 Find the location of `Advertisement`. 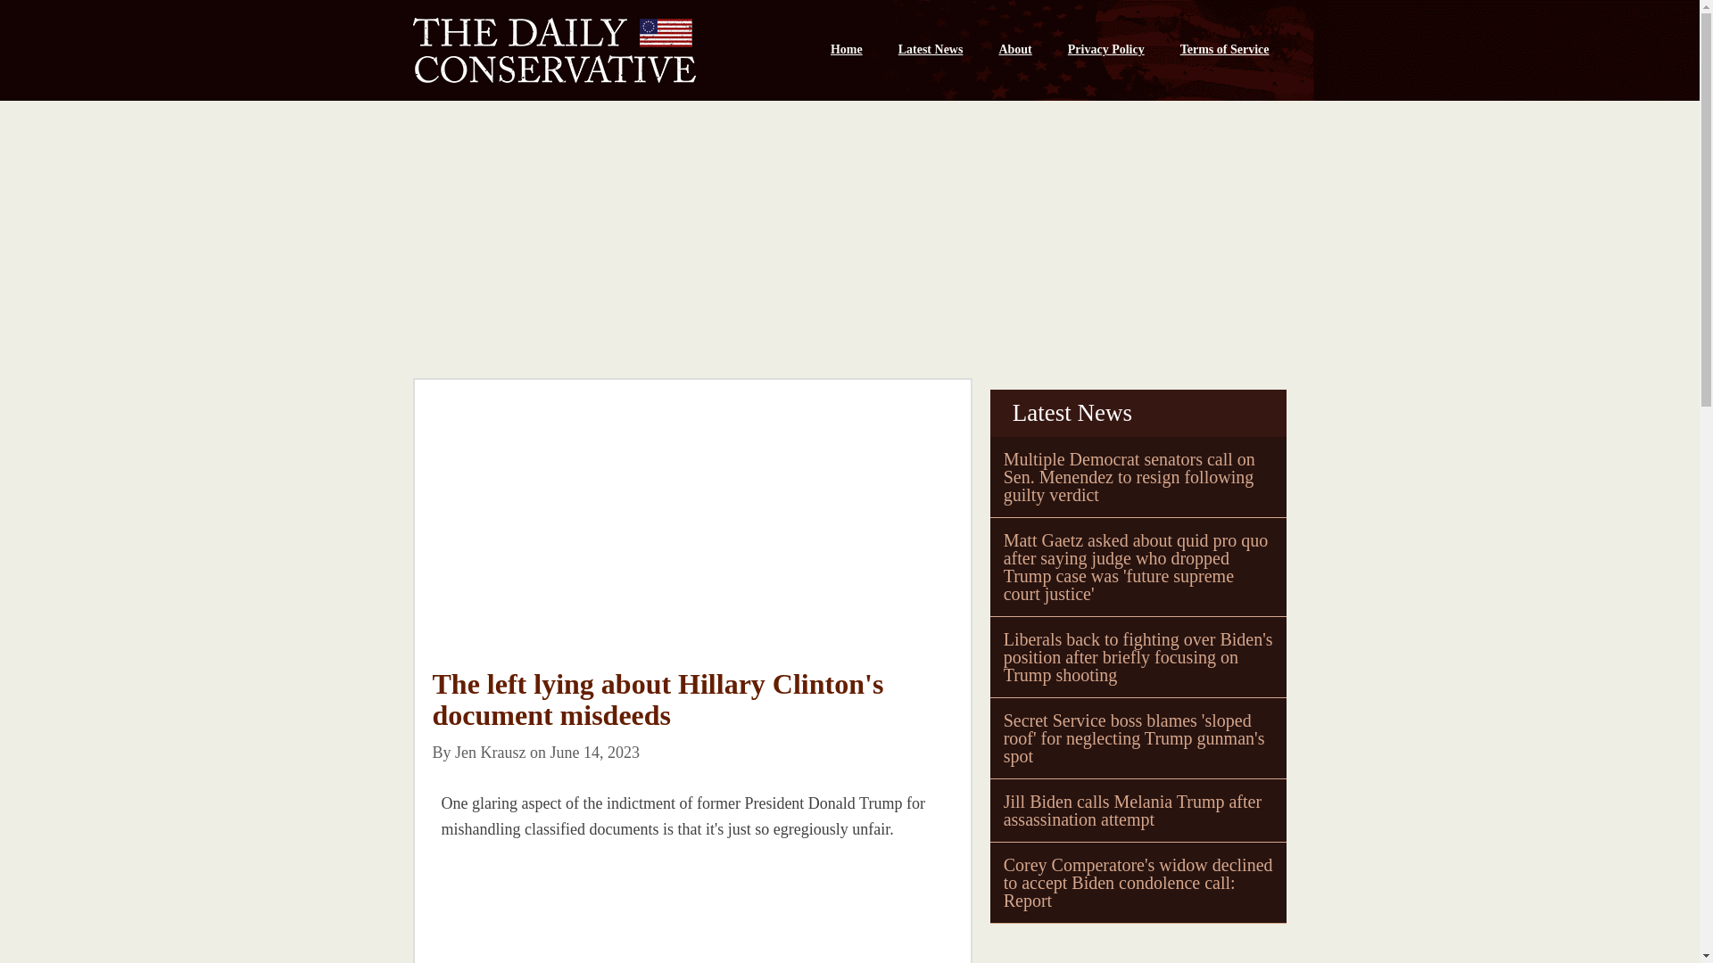

Advertisement is located at coordinates (691, 537).